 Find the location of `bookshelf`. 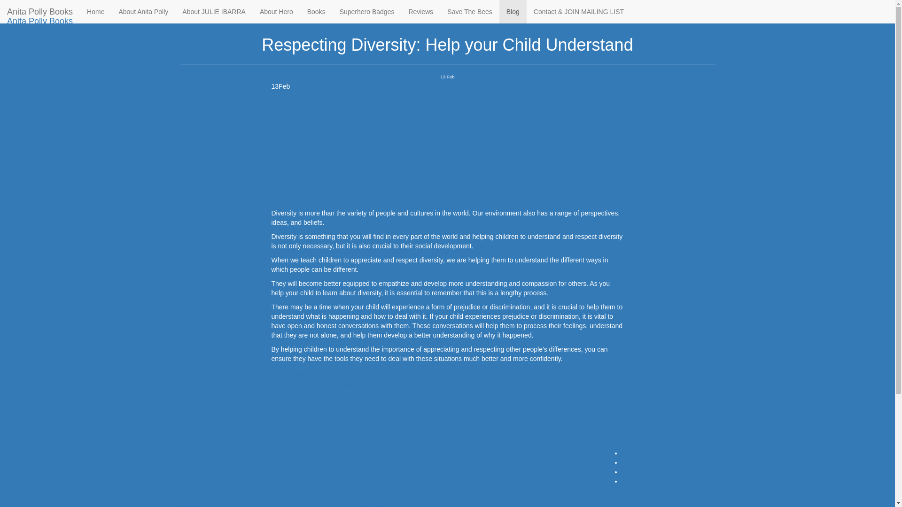

bookshelf is located at coordinates (344, 408).